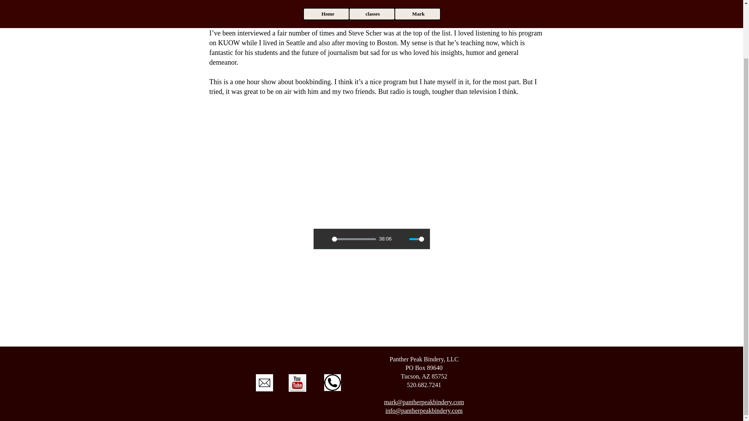 This screenshot has height=421, width=749. I want to click on Mute, so click(401, 239).